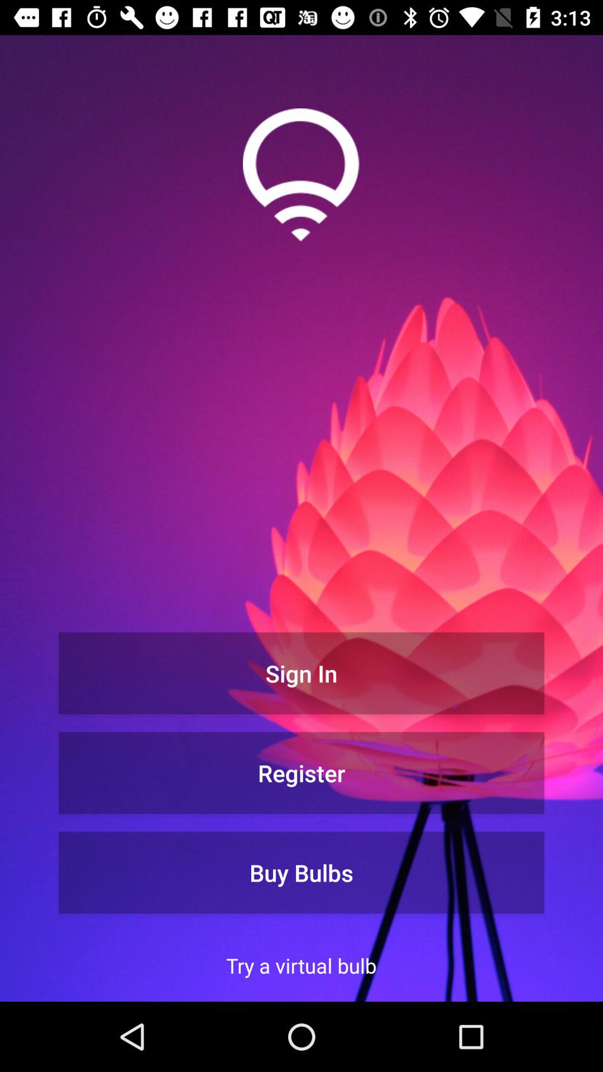  What do you see at coordinates (301, 773) in the screenshot?
I see `jump to the register item` at bounding box center [301, 773].